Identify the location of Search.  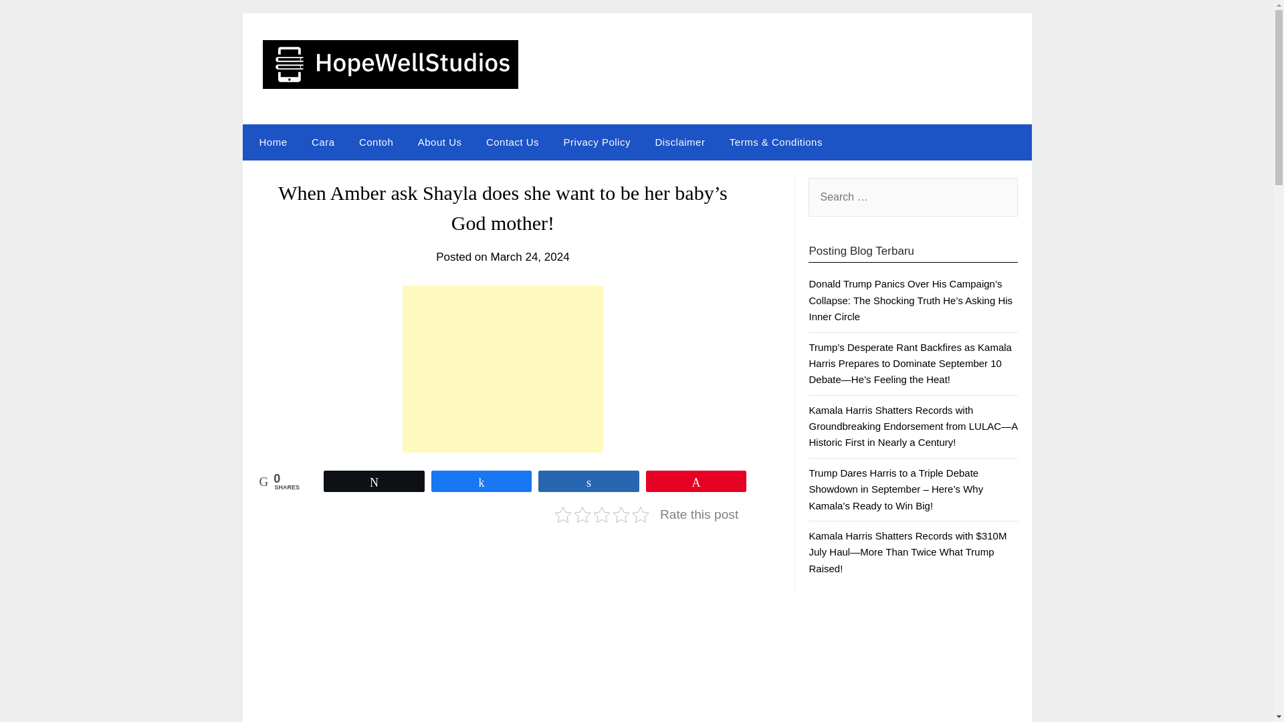
(33, 19).